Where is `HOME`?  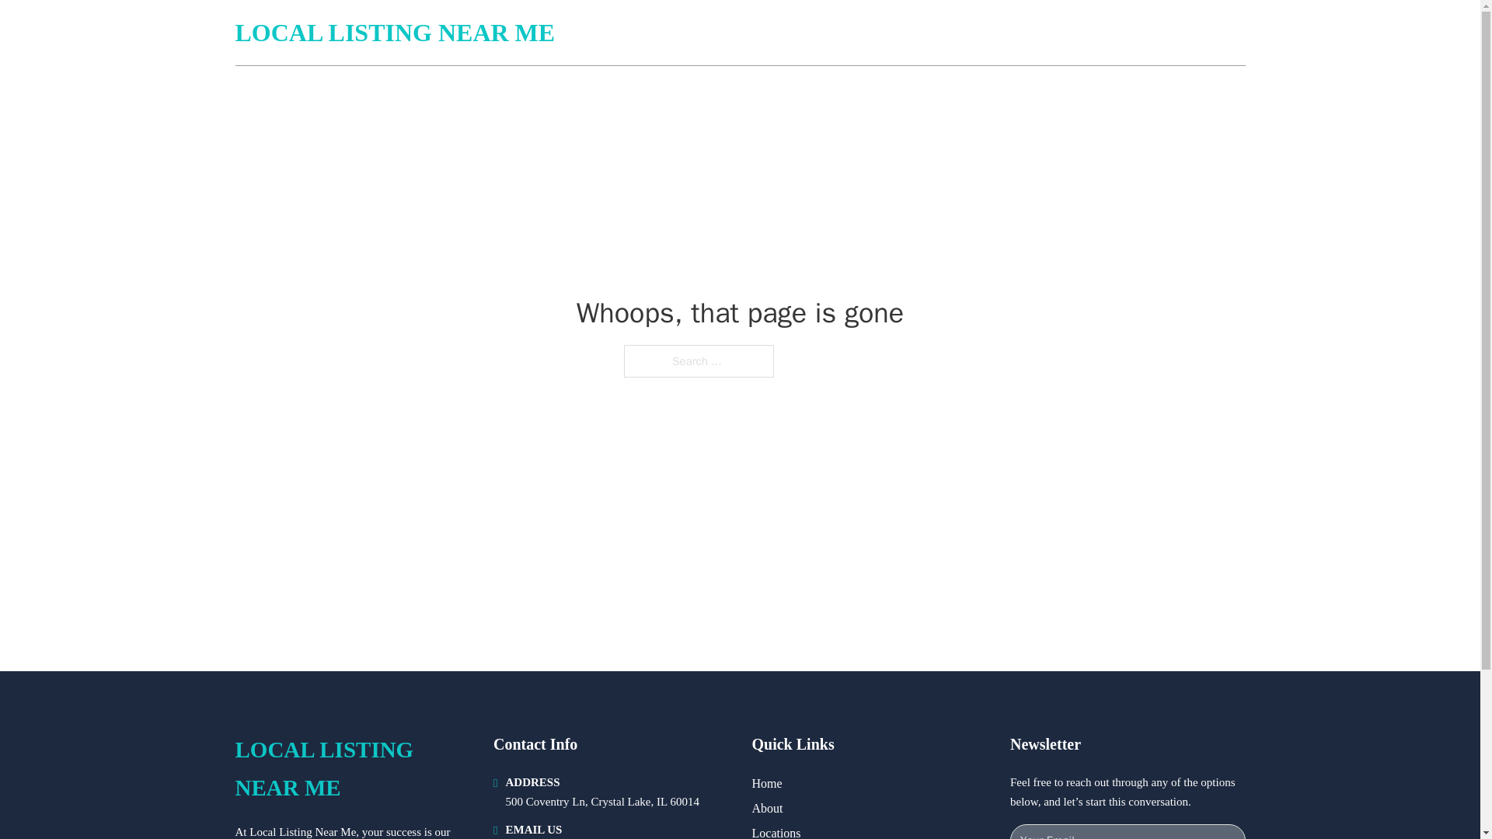 HOME is located at coordinates (1058, 33).